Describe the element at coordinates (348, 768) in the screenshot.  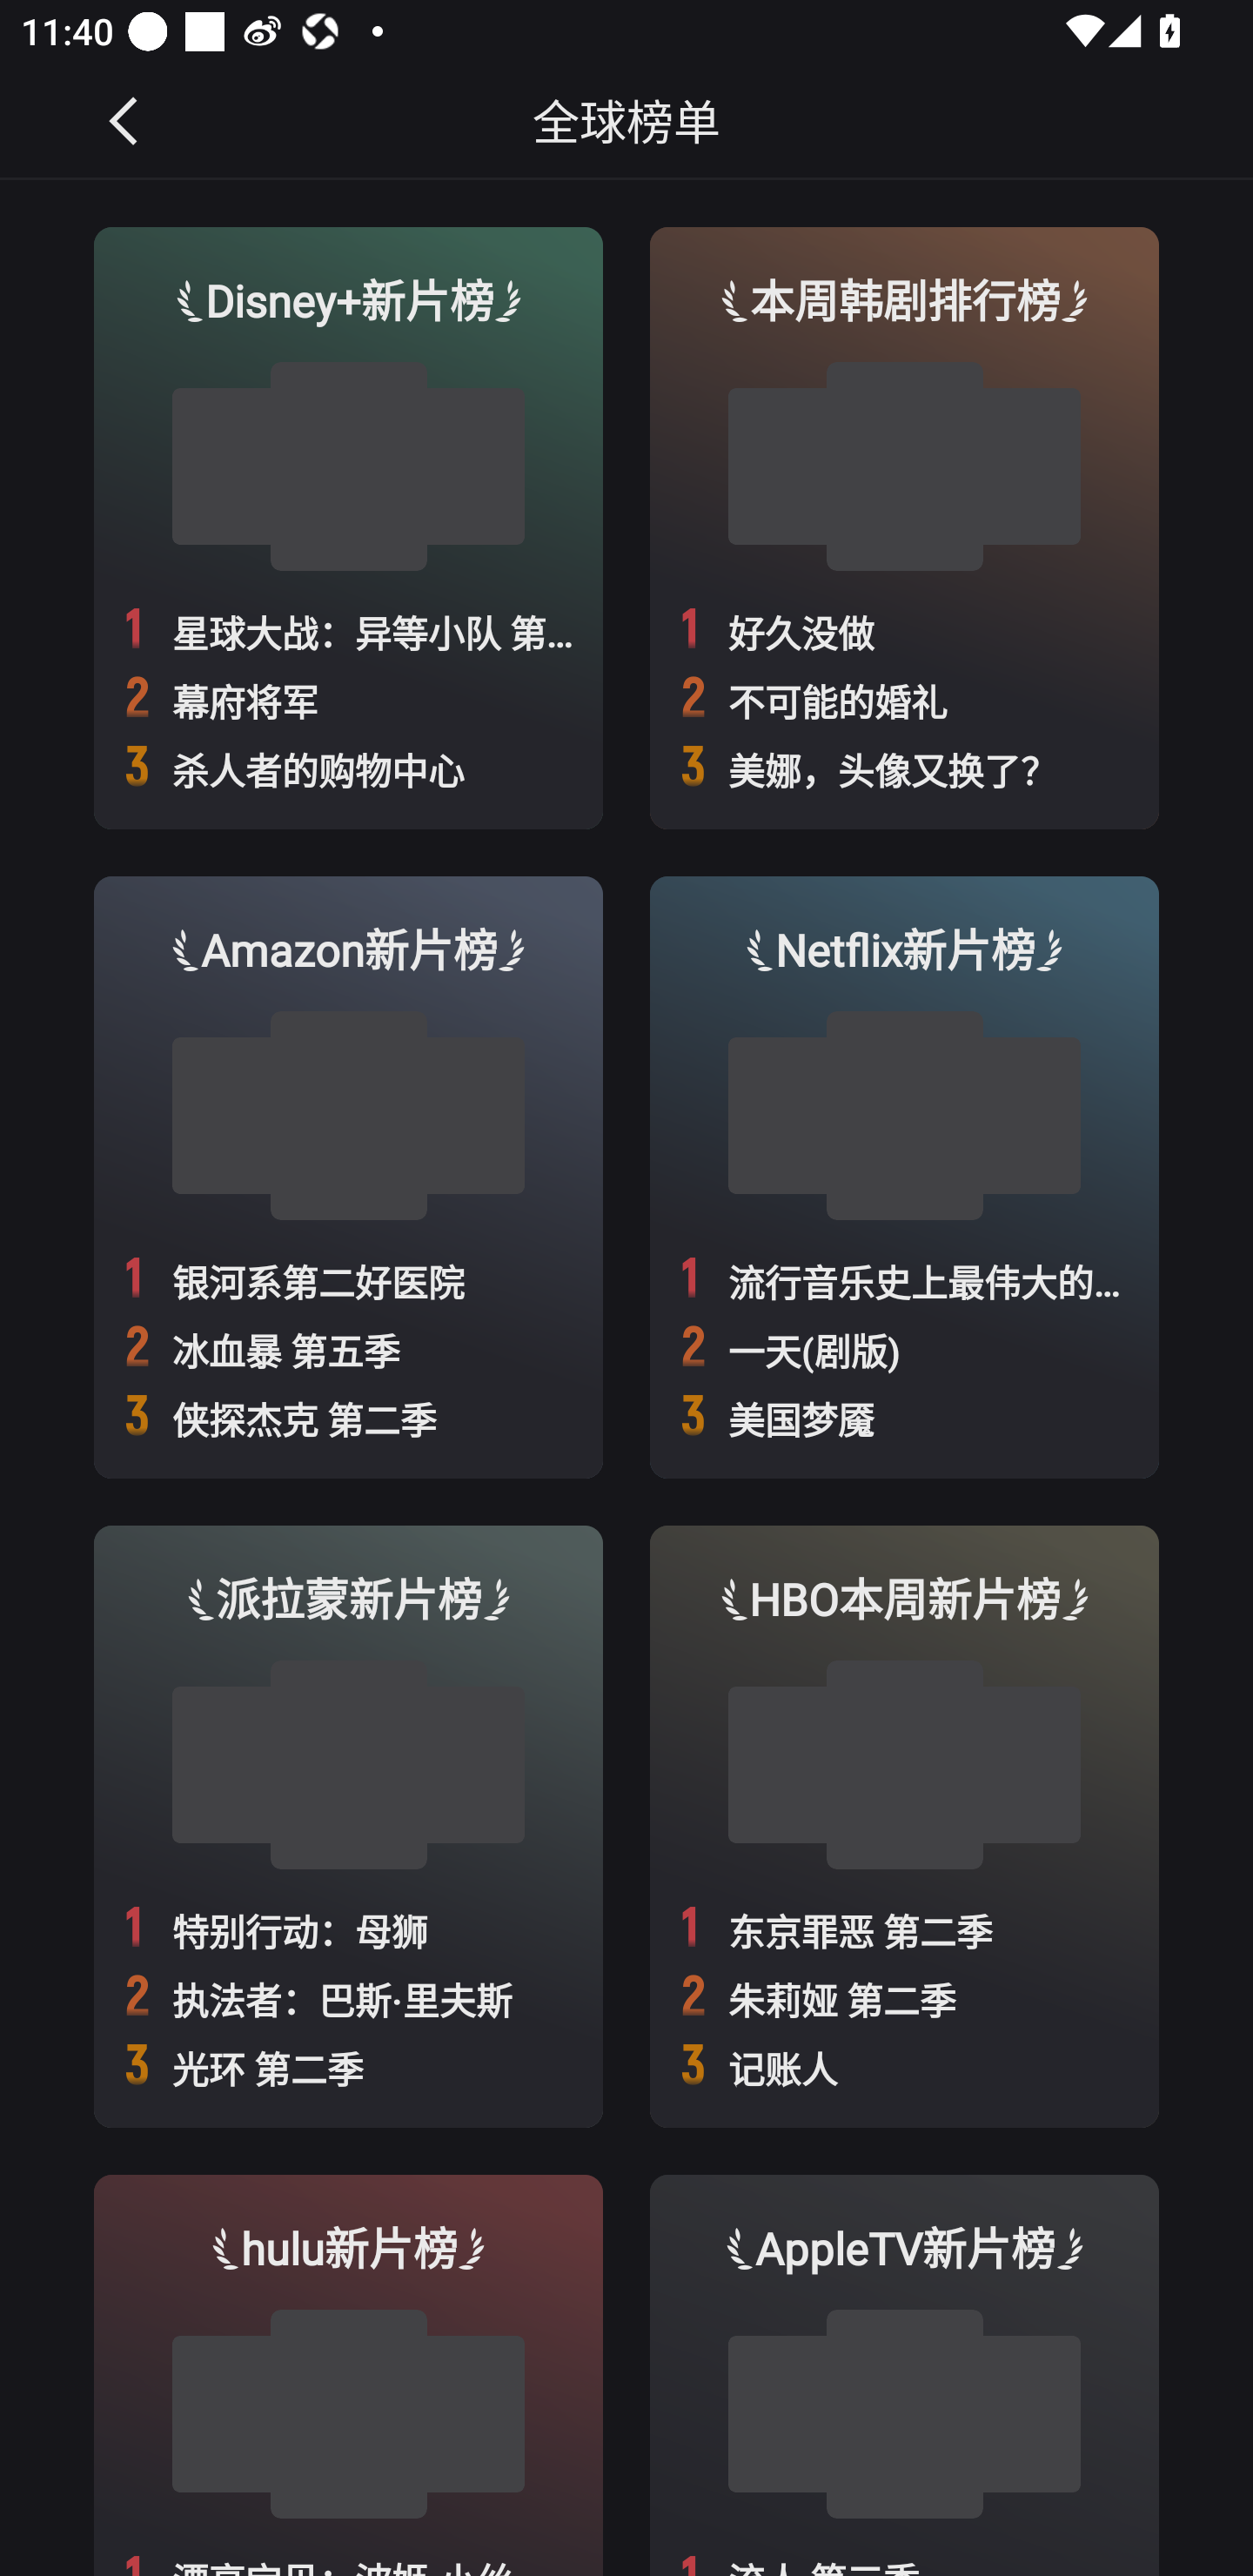
I see `3 杀人者的购物中心` at that location.